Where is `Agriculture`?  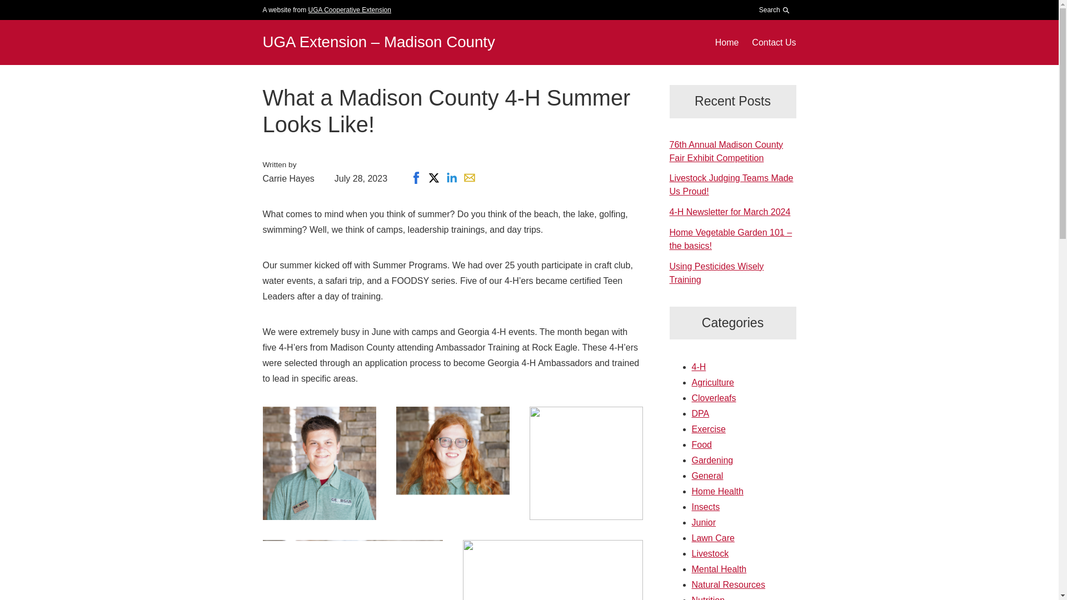 Agriculture is located at coordinates (712, 382).